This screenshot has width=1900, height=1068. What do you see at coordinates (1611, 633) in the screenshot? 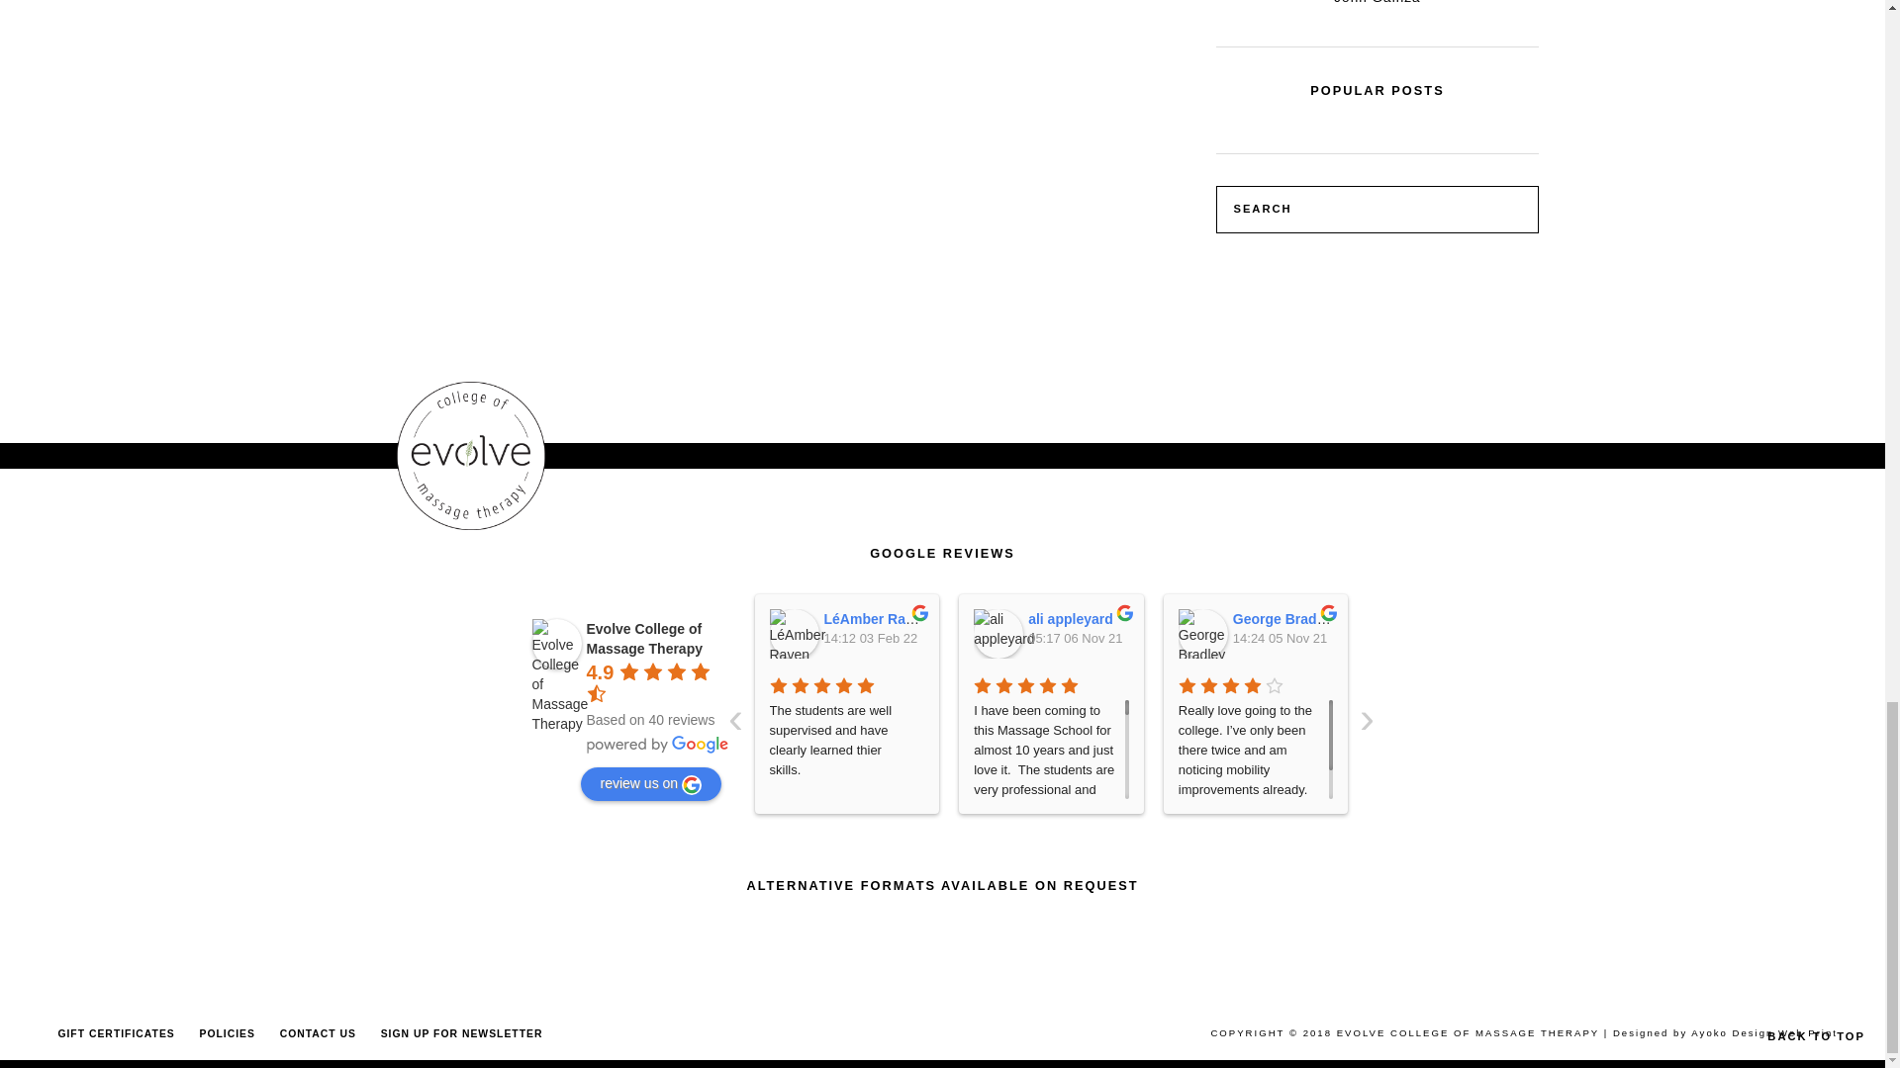
I see `Alice Jie Pan` at bounding box center [1611, 633].